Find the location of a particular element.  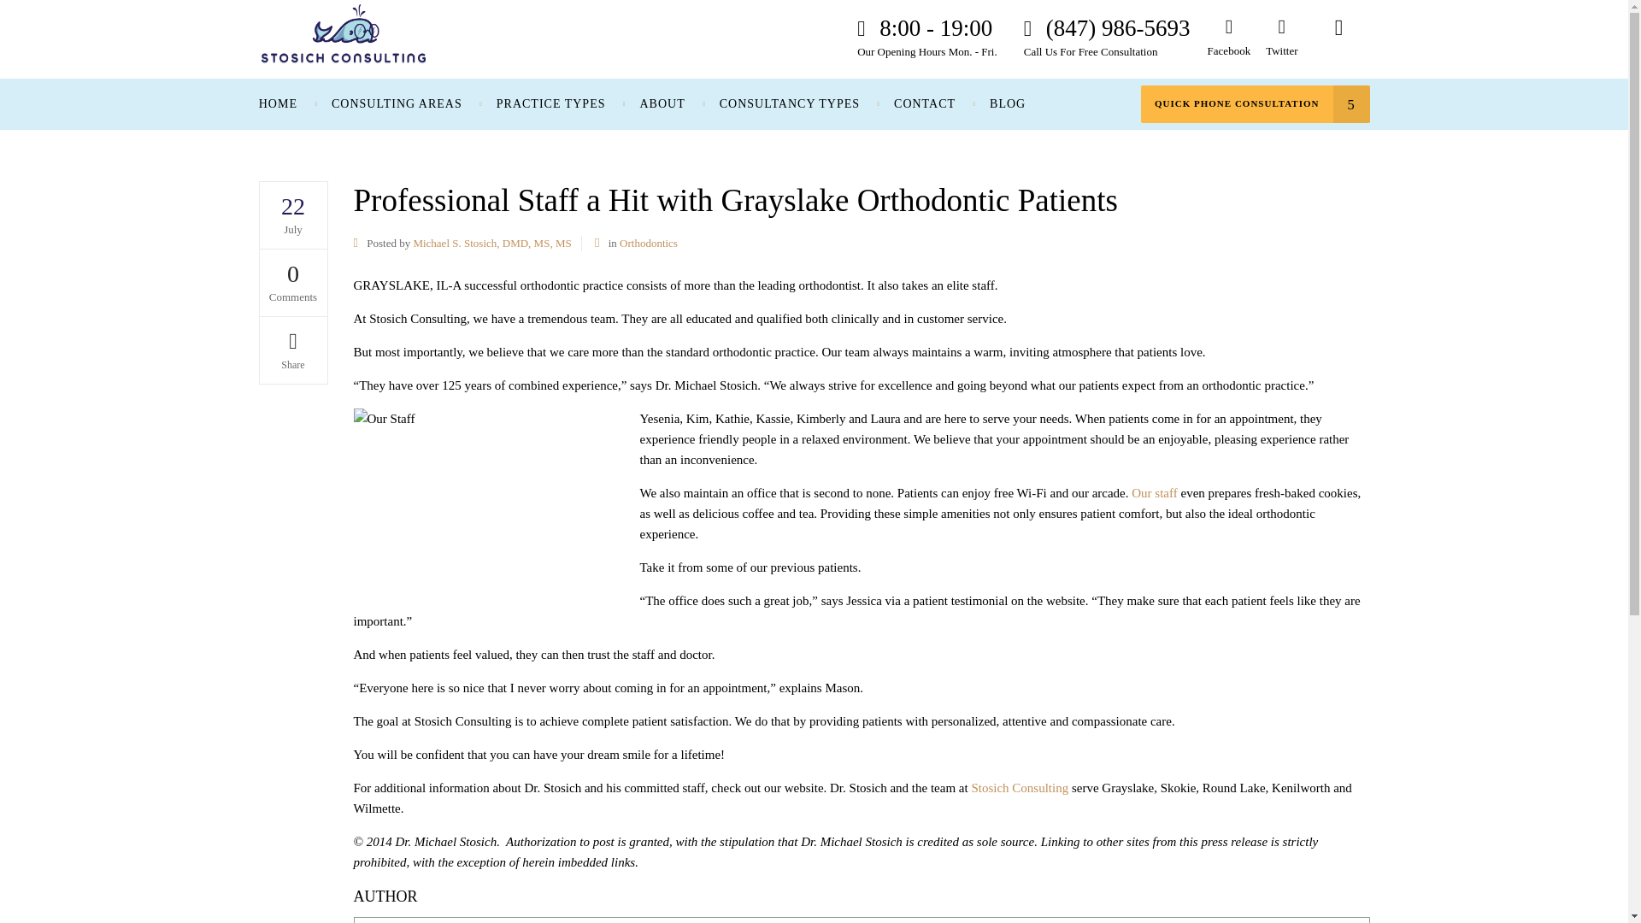

ABOUT is located at coordinates (662, 104).